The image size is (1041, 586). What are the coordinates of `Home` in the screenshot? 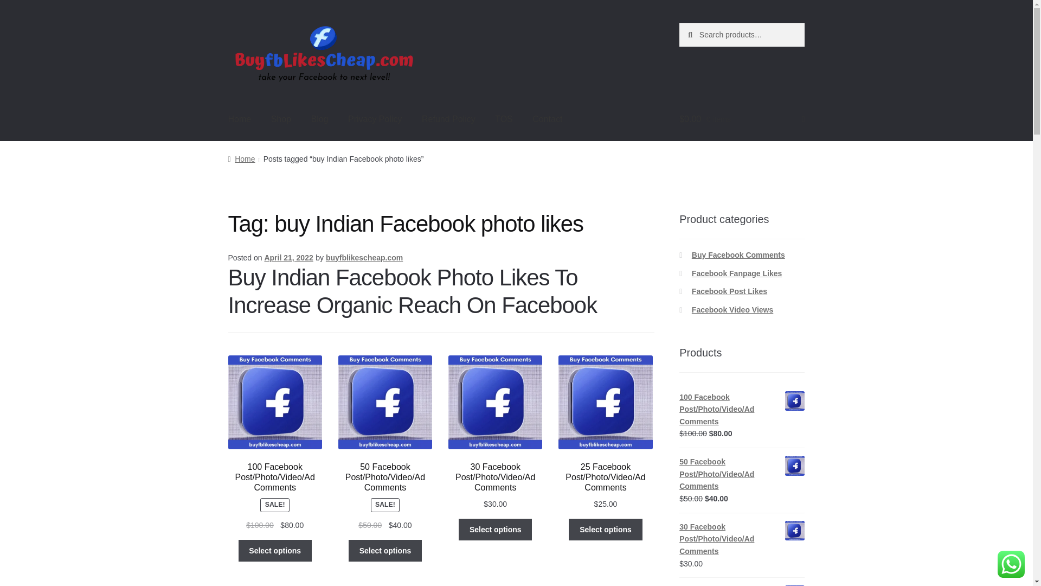 It's located at (241, 159).